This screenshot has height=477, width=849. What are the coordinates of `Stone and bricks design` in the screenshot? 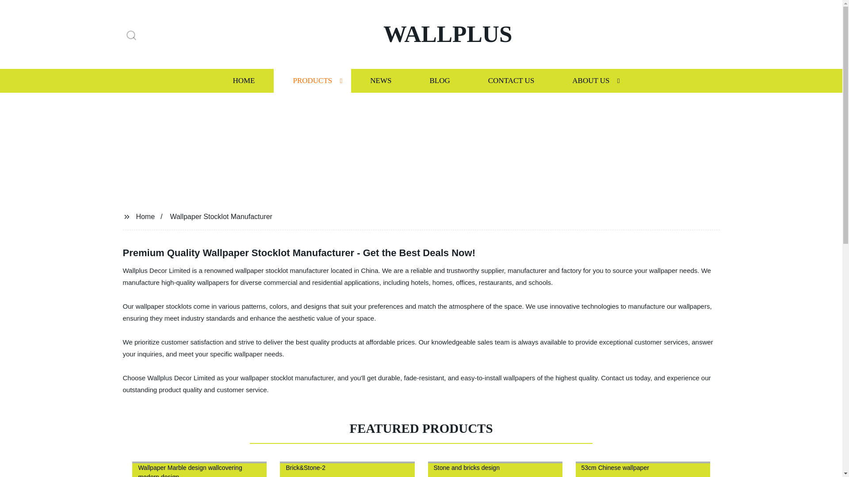 It's located at (495, 467).